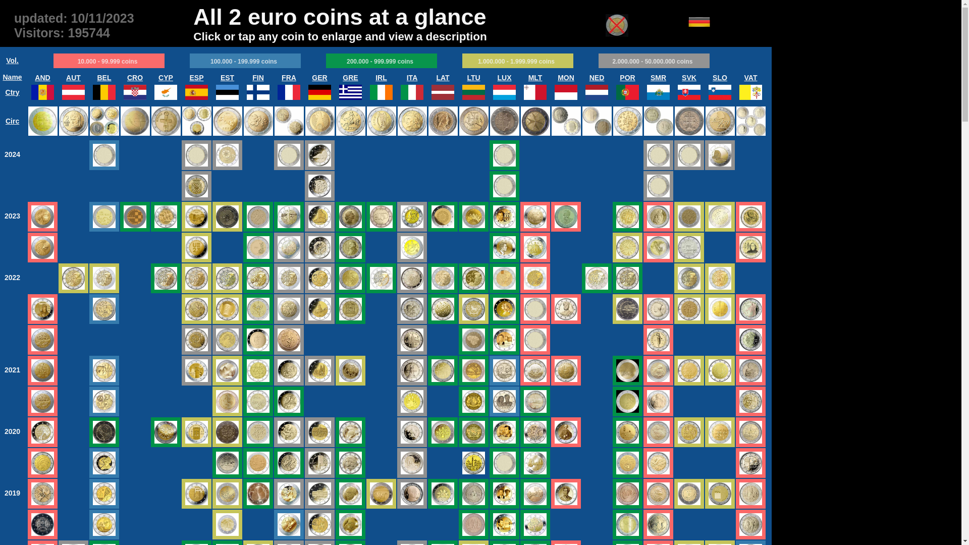 This screenshot has height=545, width=969. I want to click on AUT, so click(74, 78).